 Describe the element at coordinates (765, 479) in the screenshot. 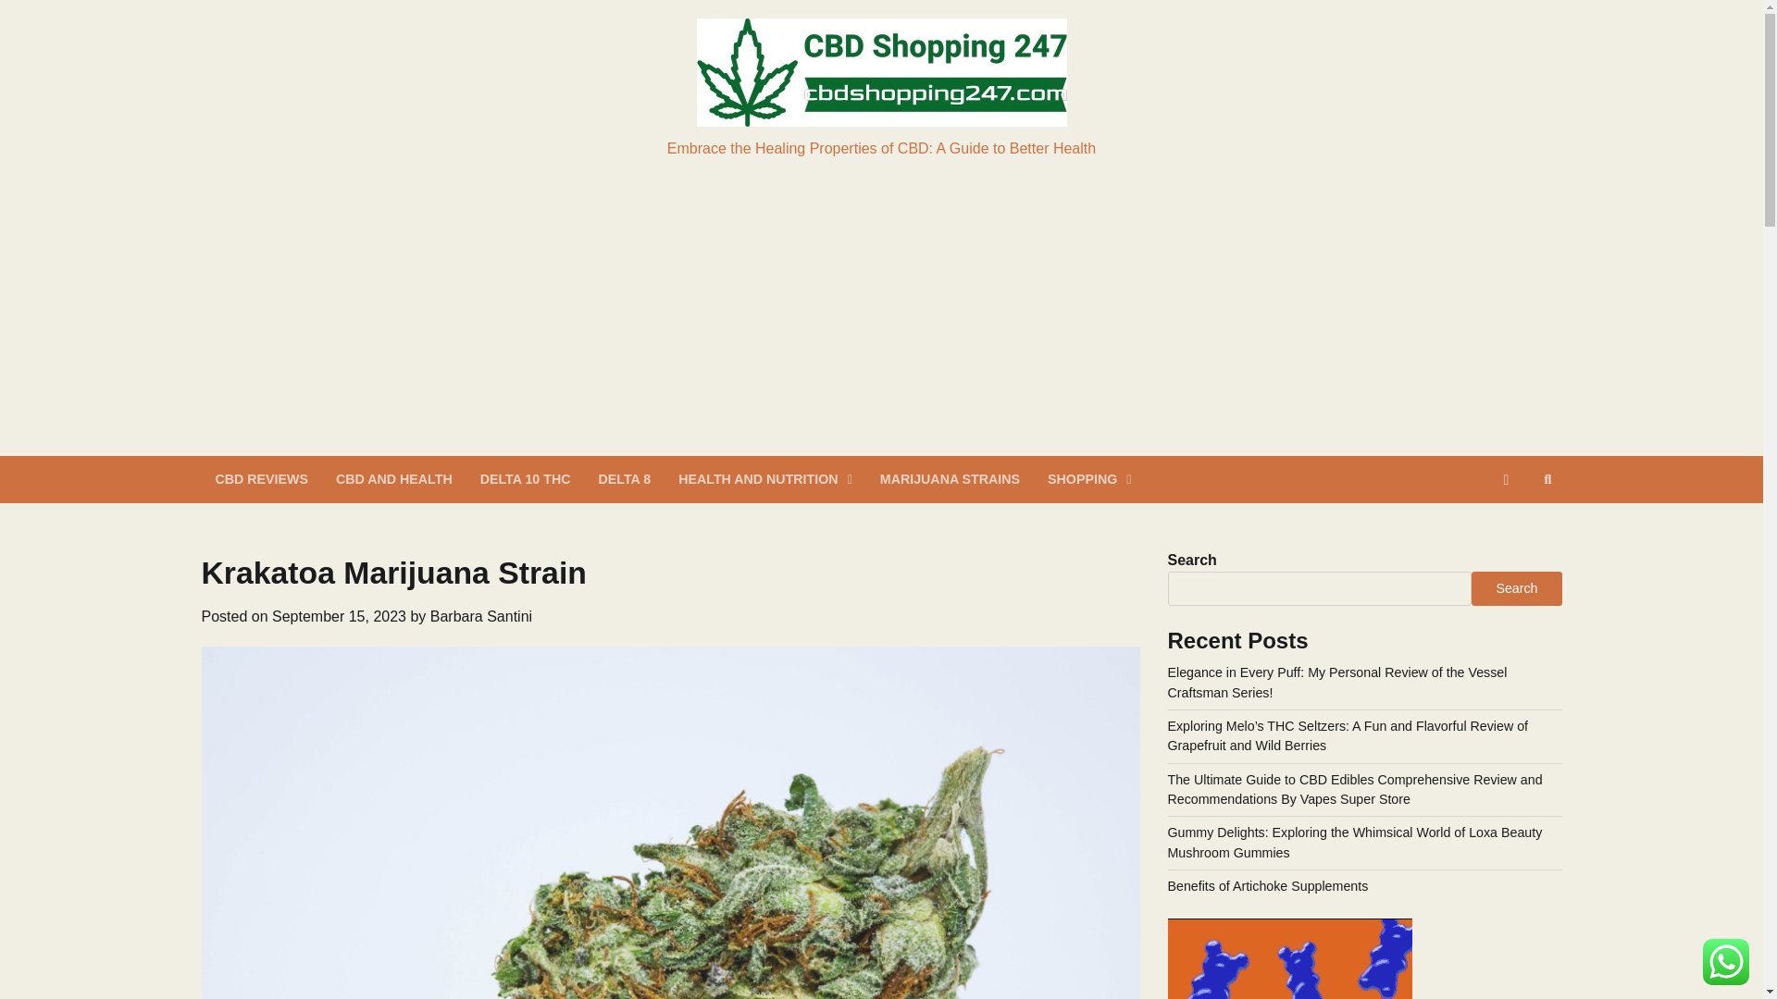

I see `HEALTH AND NUTRITION` at that location.